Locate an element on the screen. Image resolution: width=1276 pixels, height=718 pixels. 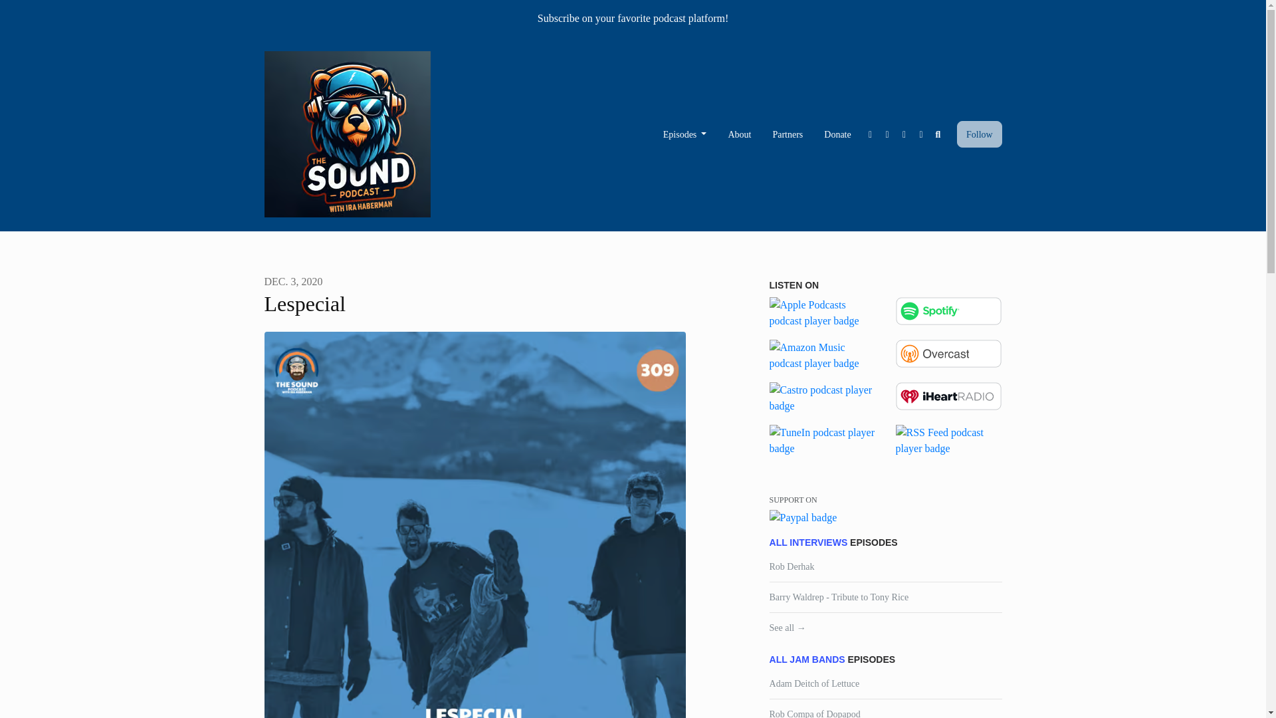
Donate is located at coordinates (837, 134).